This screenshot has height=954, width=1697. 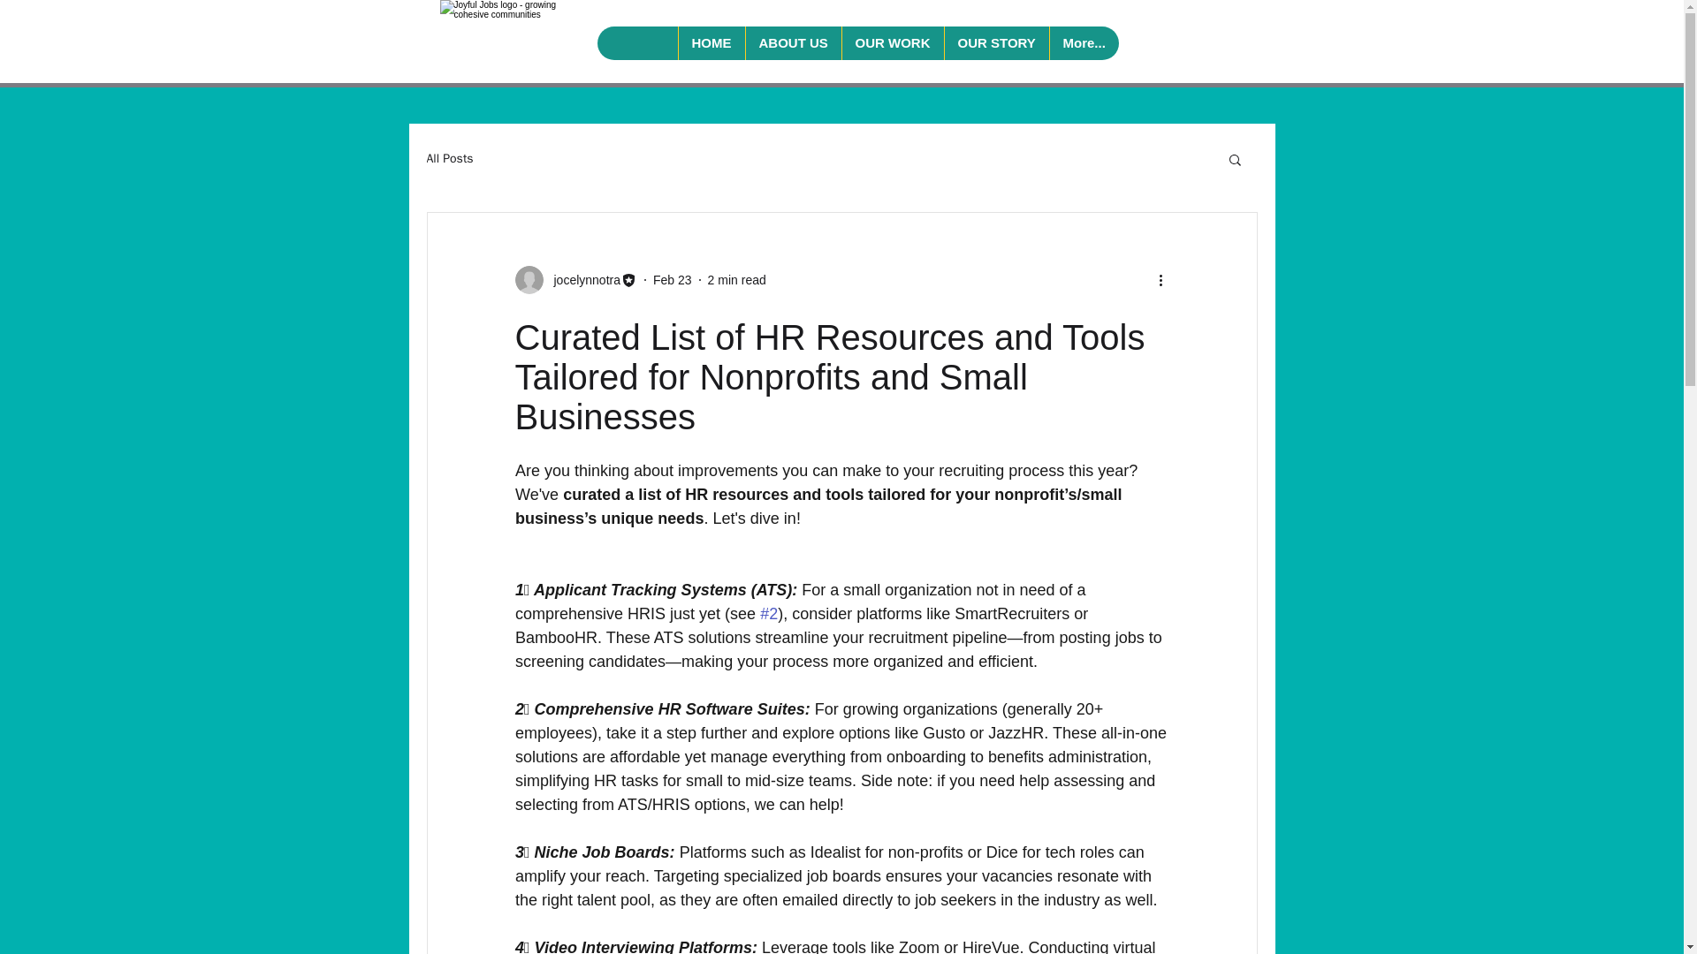 What do you see at coordinates (893, 43) in the screenshot?
I see `OUR WORK` at bounding box center [893, 43].